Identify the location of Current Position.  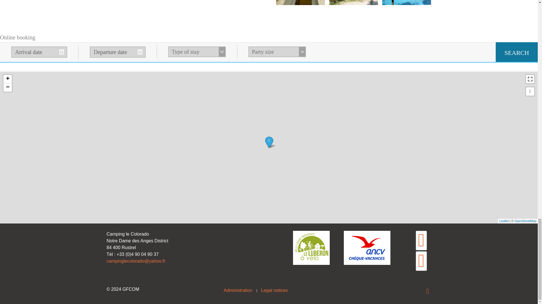
(530, 91).